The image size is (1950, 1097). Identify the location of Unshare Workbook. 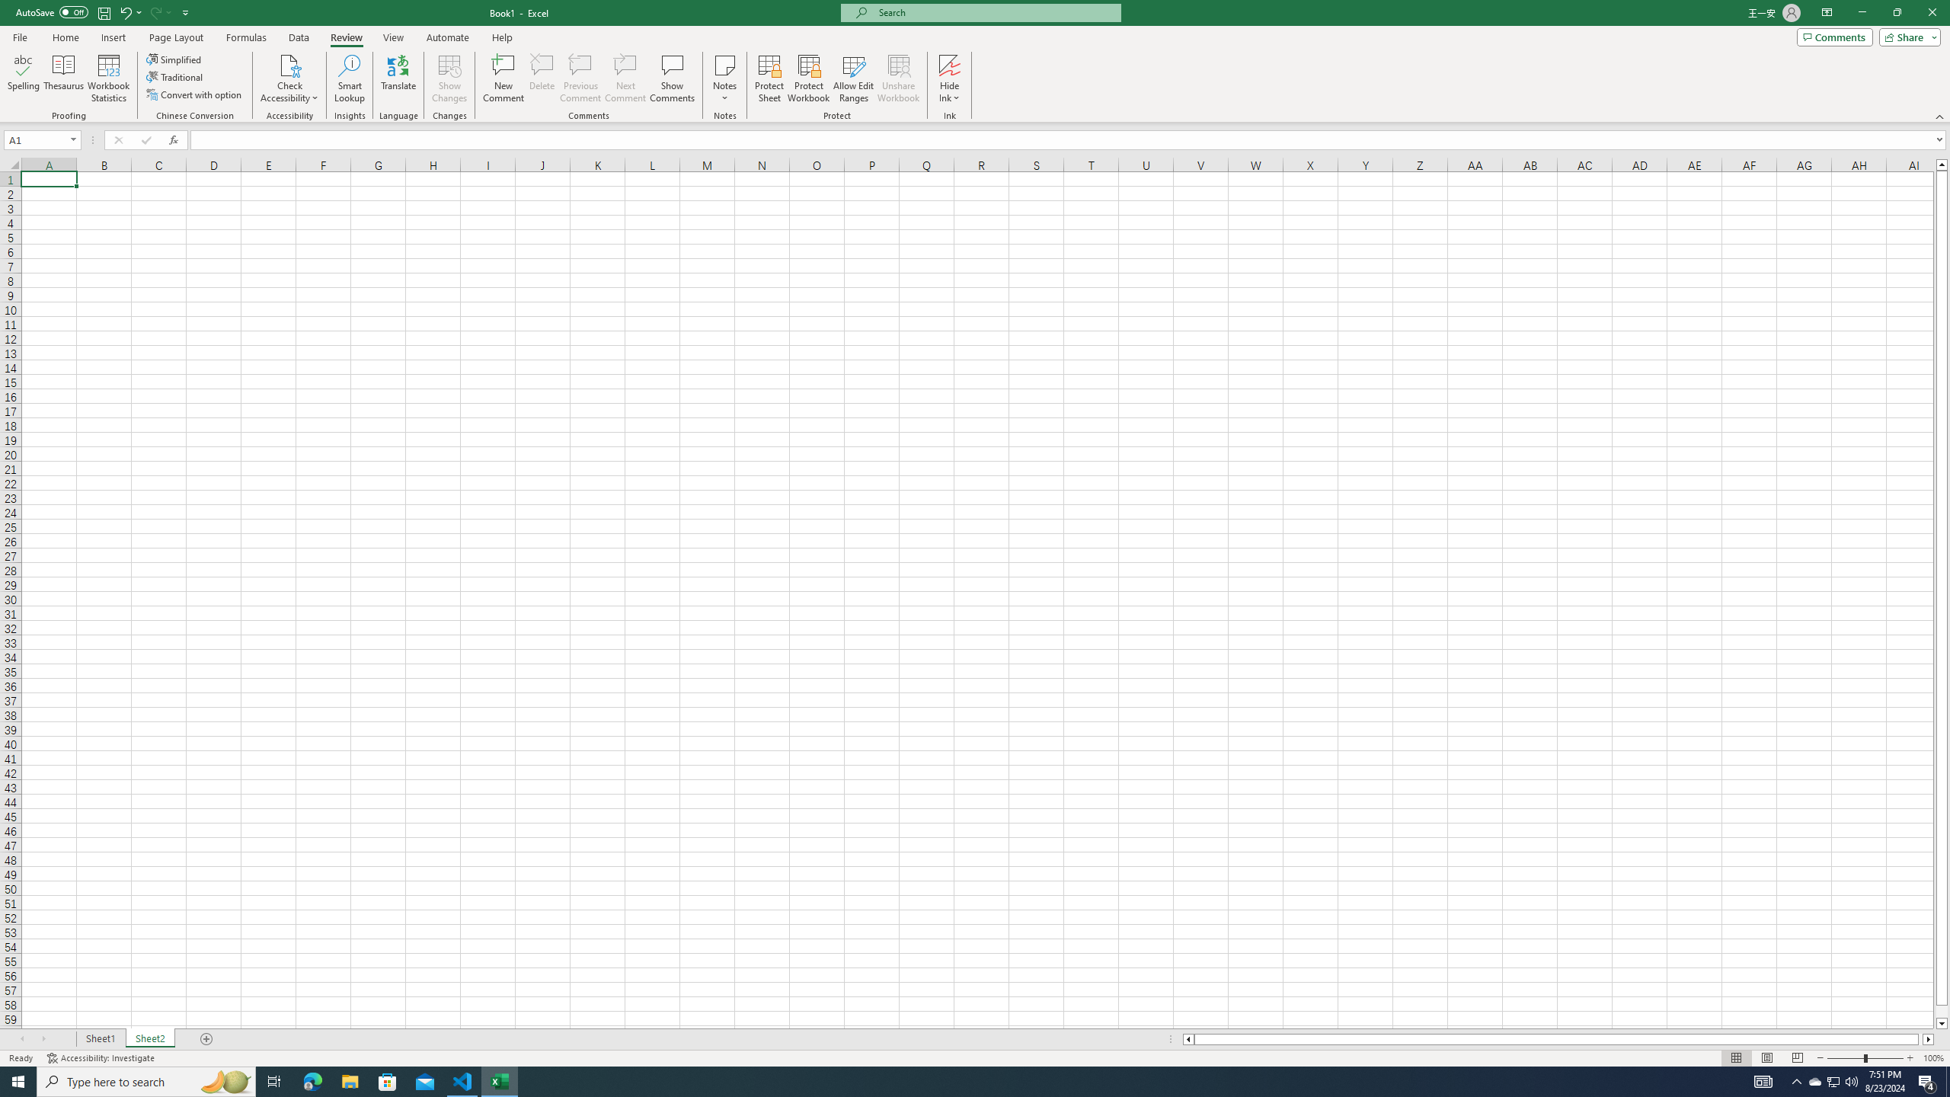
(899, 78).